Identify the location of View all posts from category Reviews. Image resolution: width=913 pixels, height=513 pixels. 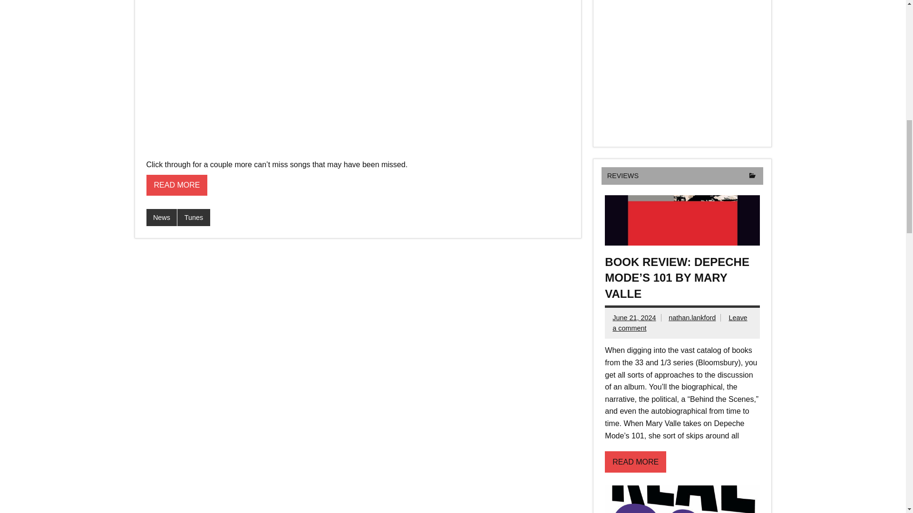
(622, 176).